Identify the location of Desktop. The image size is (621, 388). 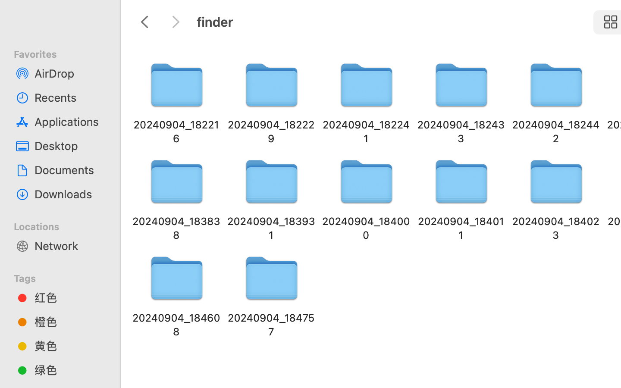
(69, 146).